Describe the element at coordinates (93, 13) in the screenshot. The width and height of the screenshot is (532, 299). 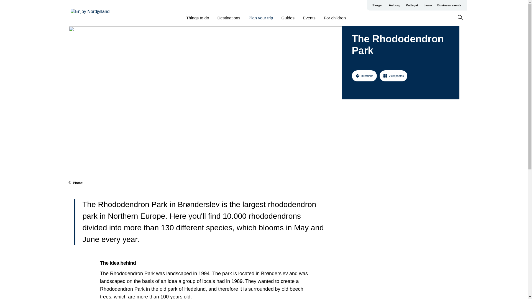
I see `Go to homepage` at that location.